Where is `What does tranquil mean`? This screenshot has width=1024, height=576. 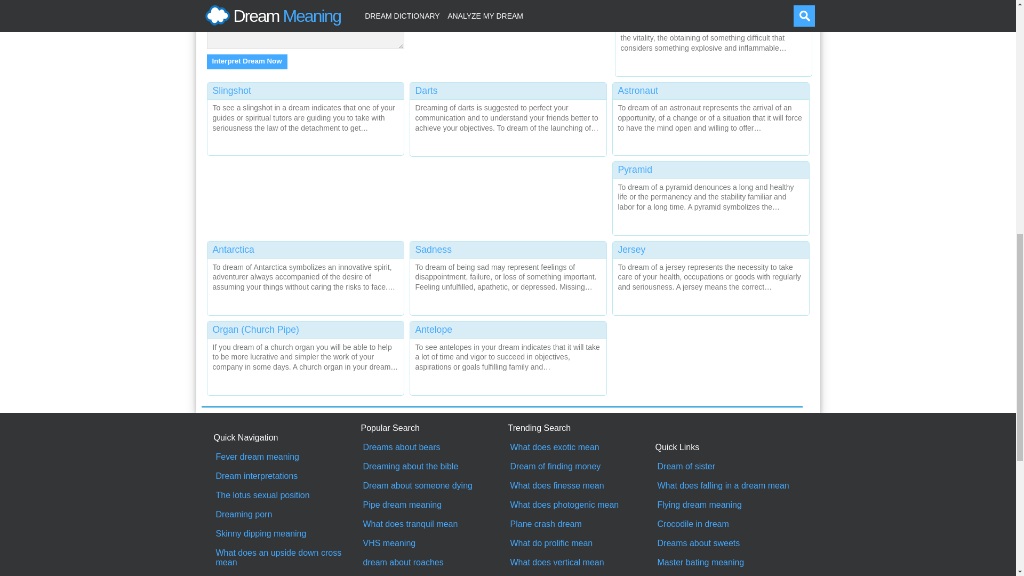 What does tranquil mean is located at coordinates (434, 524).